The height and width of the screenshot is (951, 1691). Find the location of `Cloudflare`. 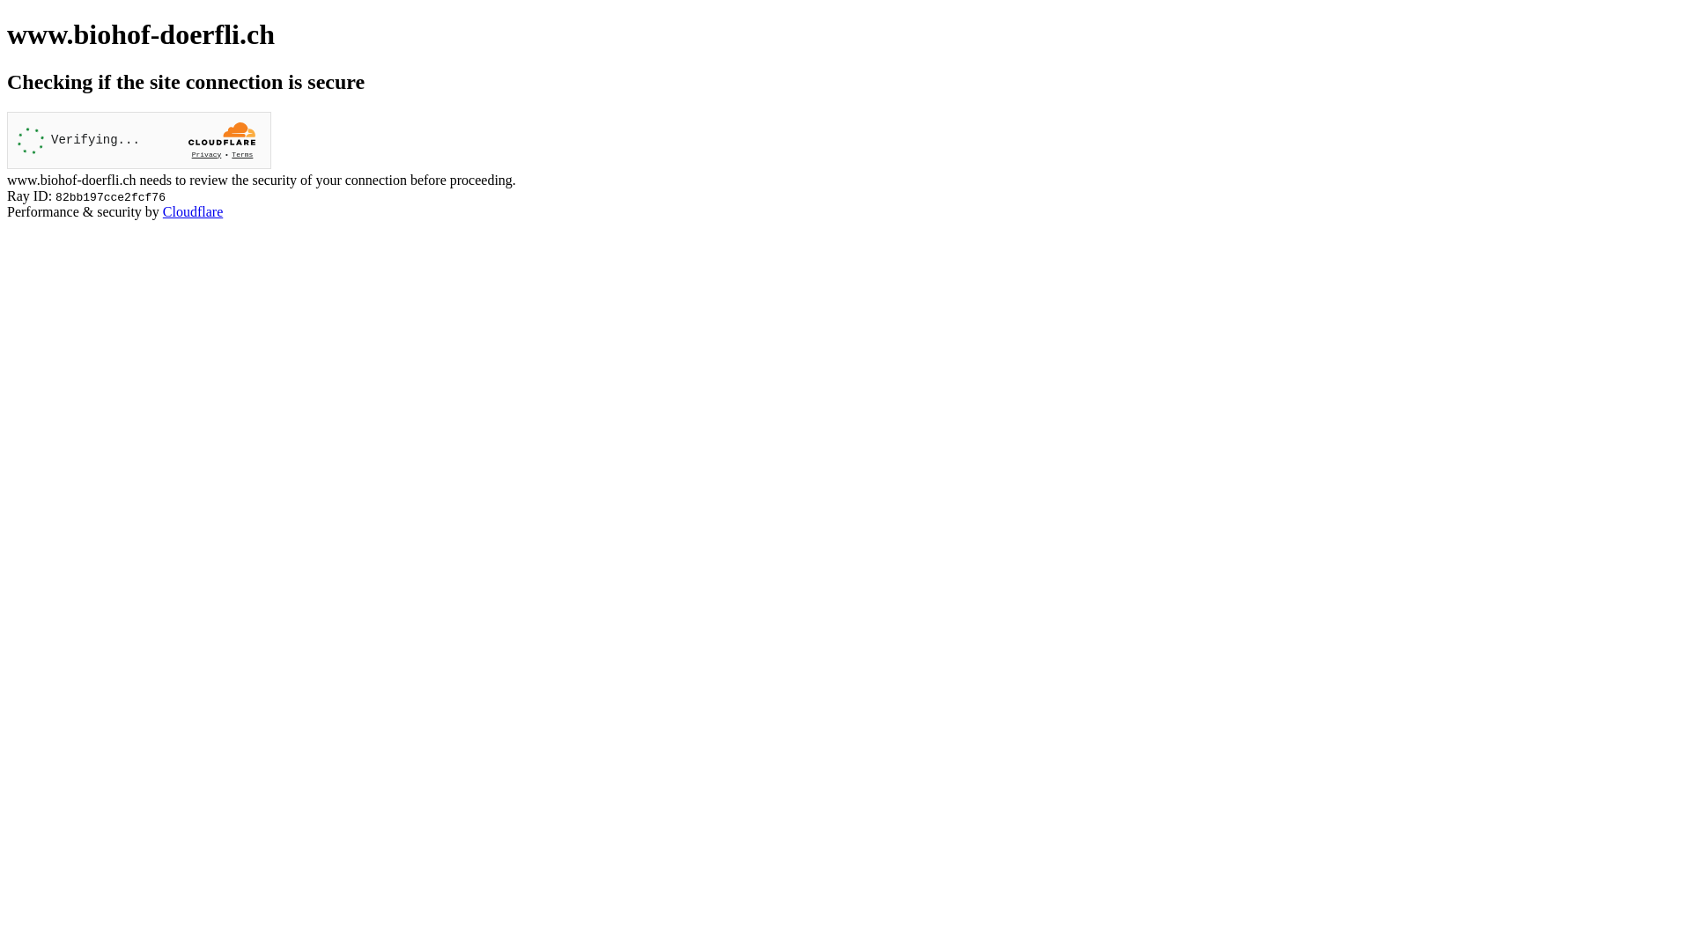

Cloudflare is located at coordinates (193, 211).